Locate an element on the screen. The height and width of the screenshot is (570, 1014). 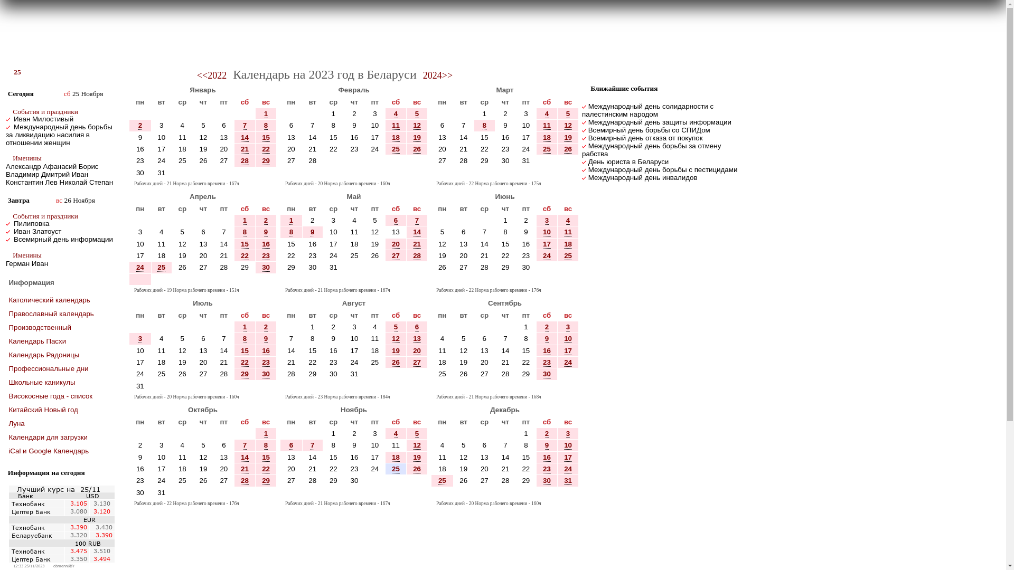
  is located at coordinates (354, 173).